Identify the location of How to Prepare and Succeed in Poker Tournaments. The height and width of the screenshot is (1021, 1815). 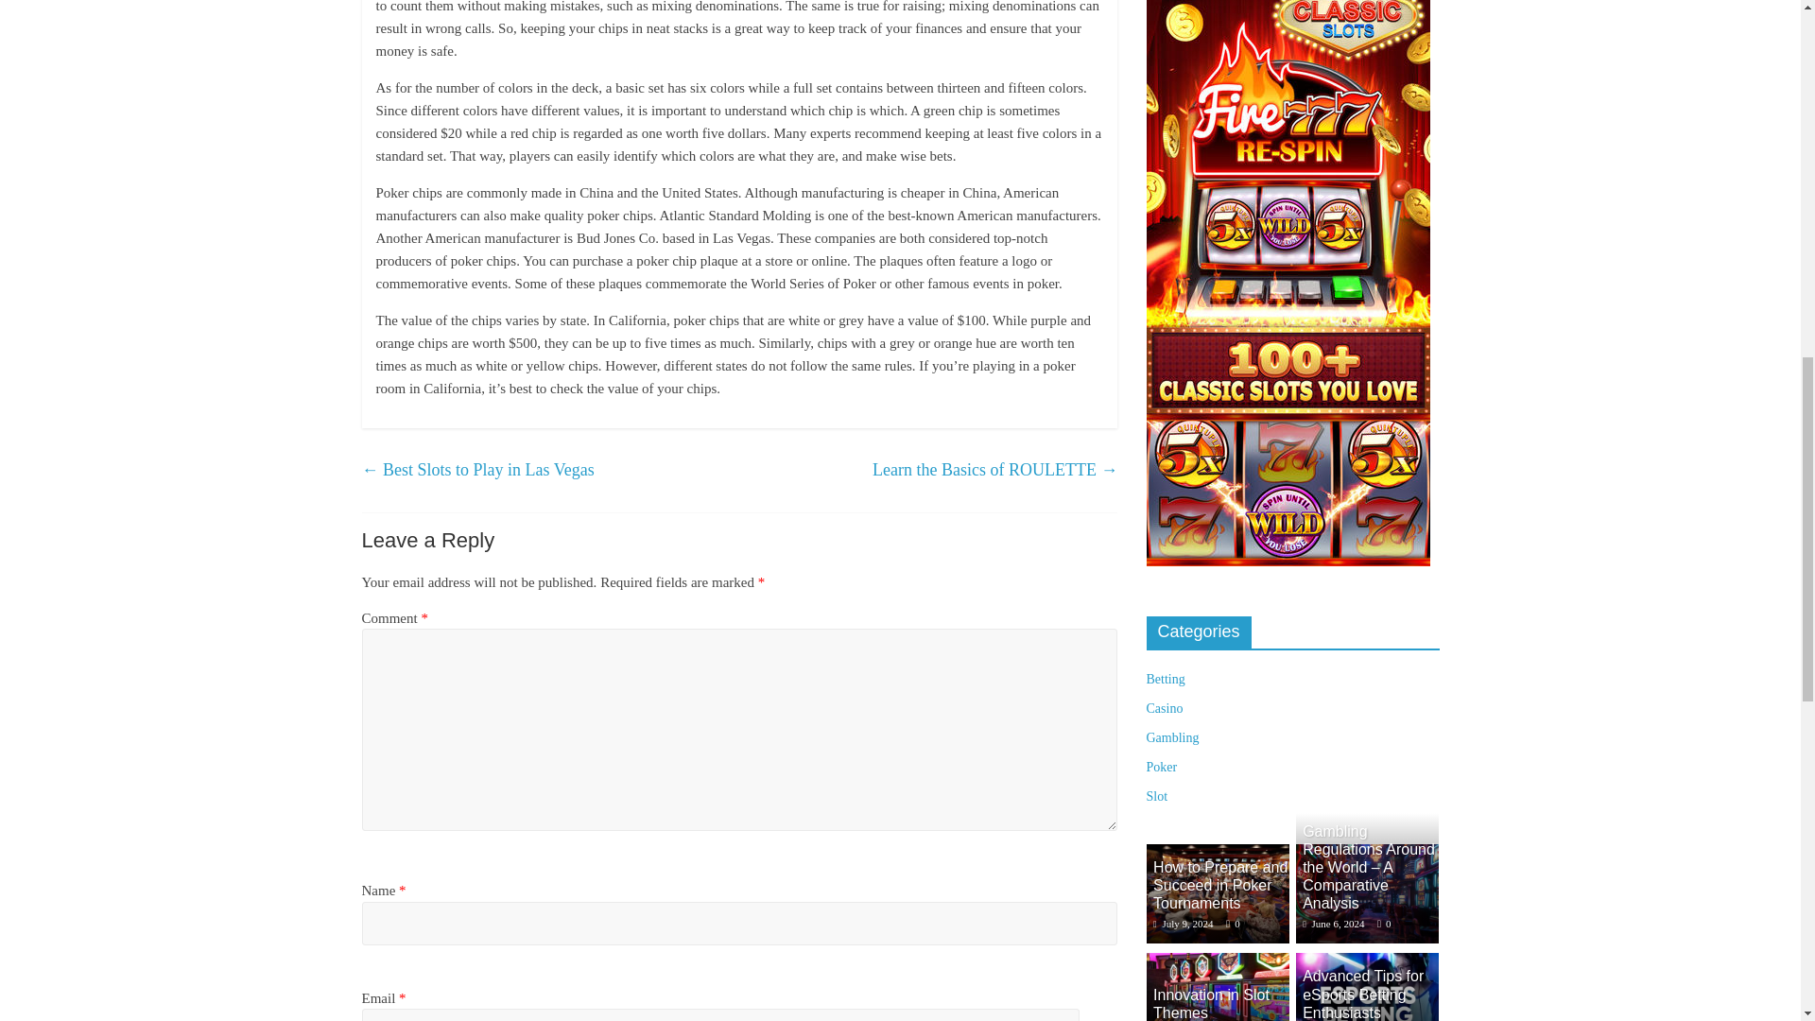
(1219, 885).